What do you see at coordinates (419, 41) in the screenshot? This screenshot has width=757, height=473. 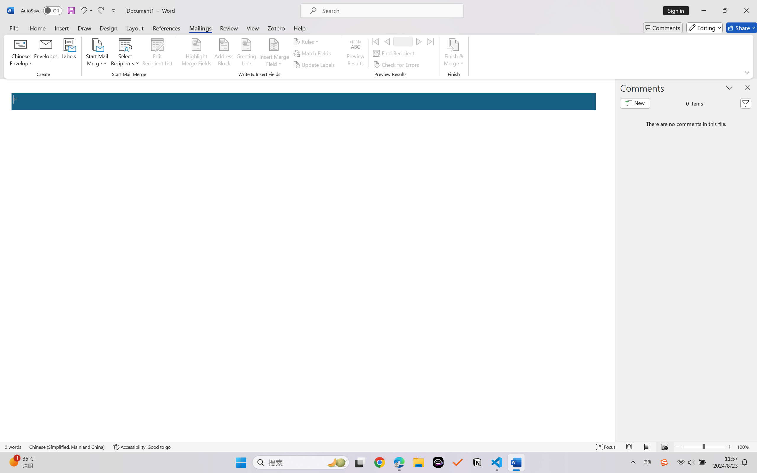 I see `Next` at bounding box center [419, 41].